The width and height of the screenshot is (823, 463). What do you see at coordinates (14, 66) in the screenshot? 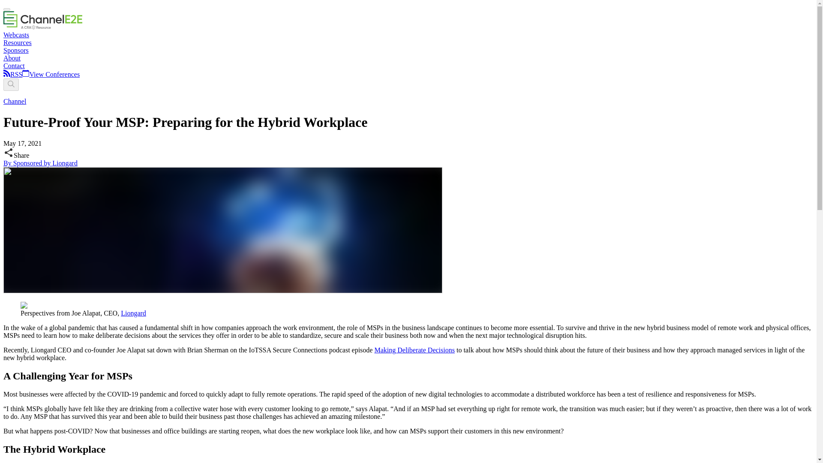
I see `Contact` at bounding box center [14, 66].